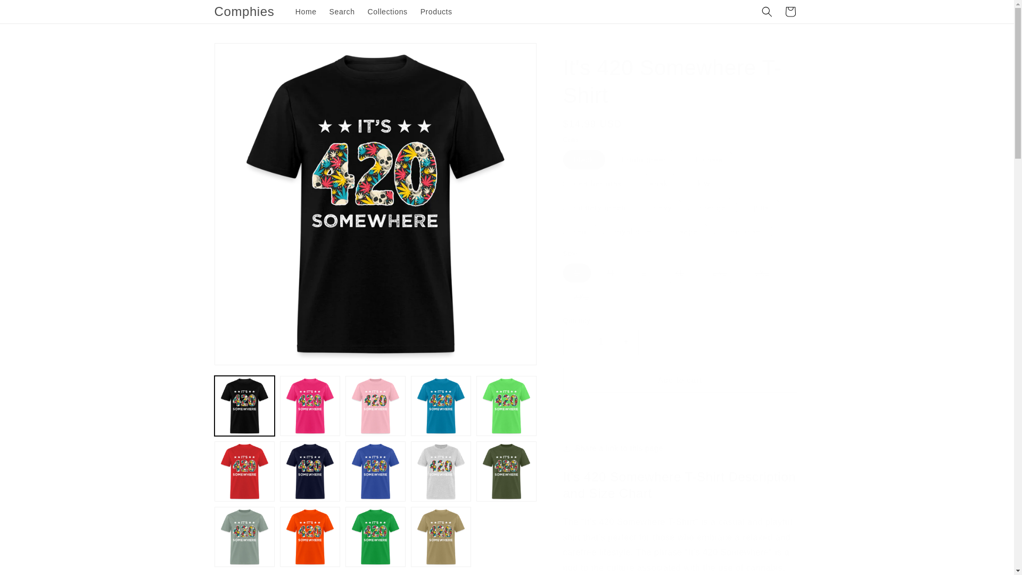 This screenshot has height=575, width=1022. I want to click on Home, so click(306, 12).